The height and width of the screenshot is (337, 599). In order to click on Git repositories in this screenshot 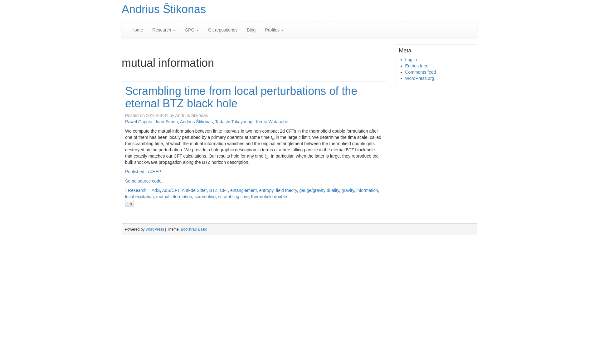, I will do `click(223, 30)`.